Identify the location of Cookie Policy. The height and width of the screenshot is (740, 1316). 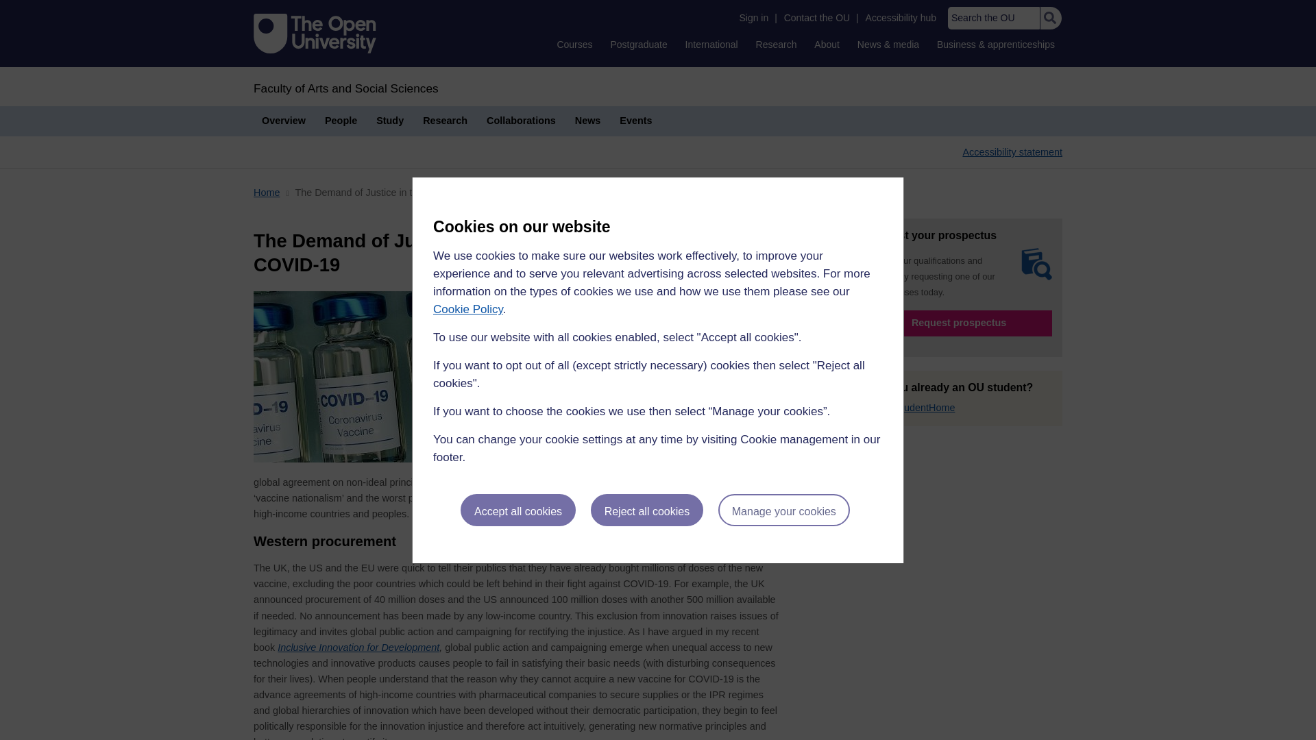
(467, 309).